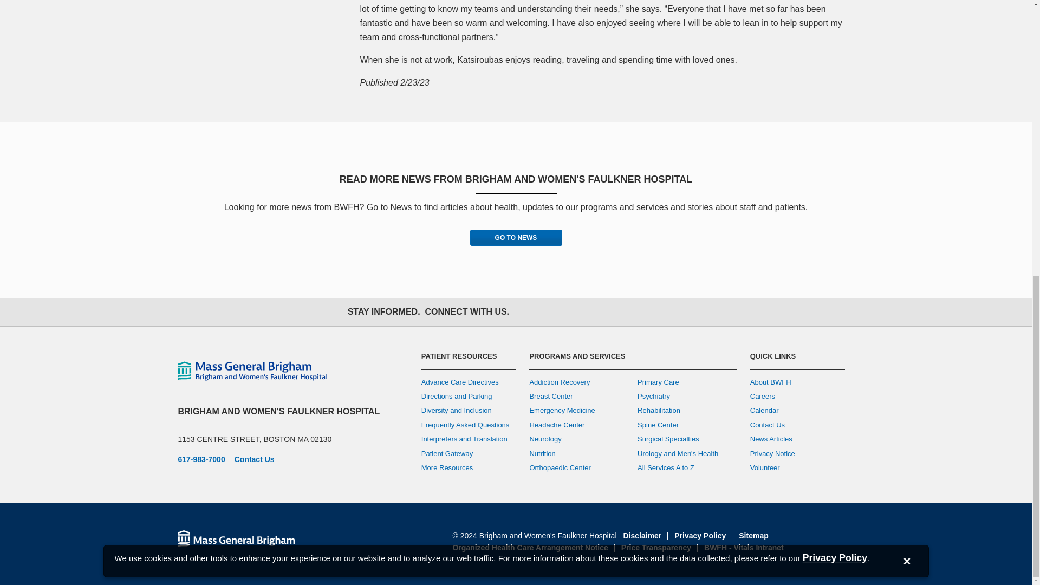  Describe the element at coordinates (516, 237) in the screenshot. I see `GO TO NEWS` at that location.